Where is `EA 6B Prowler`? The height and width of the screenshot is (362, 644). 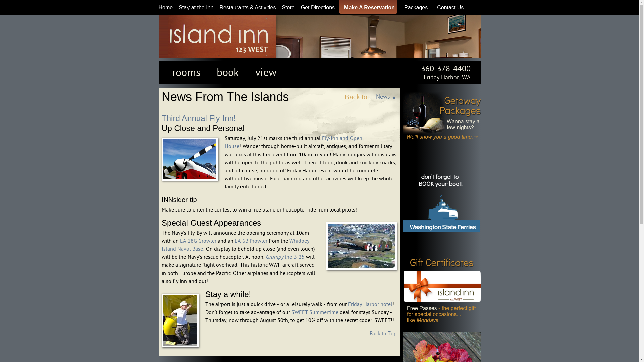 EA 6B Prowler is located at coordinates (251, 241).